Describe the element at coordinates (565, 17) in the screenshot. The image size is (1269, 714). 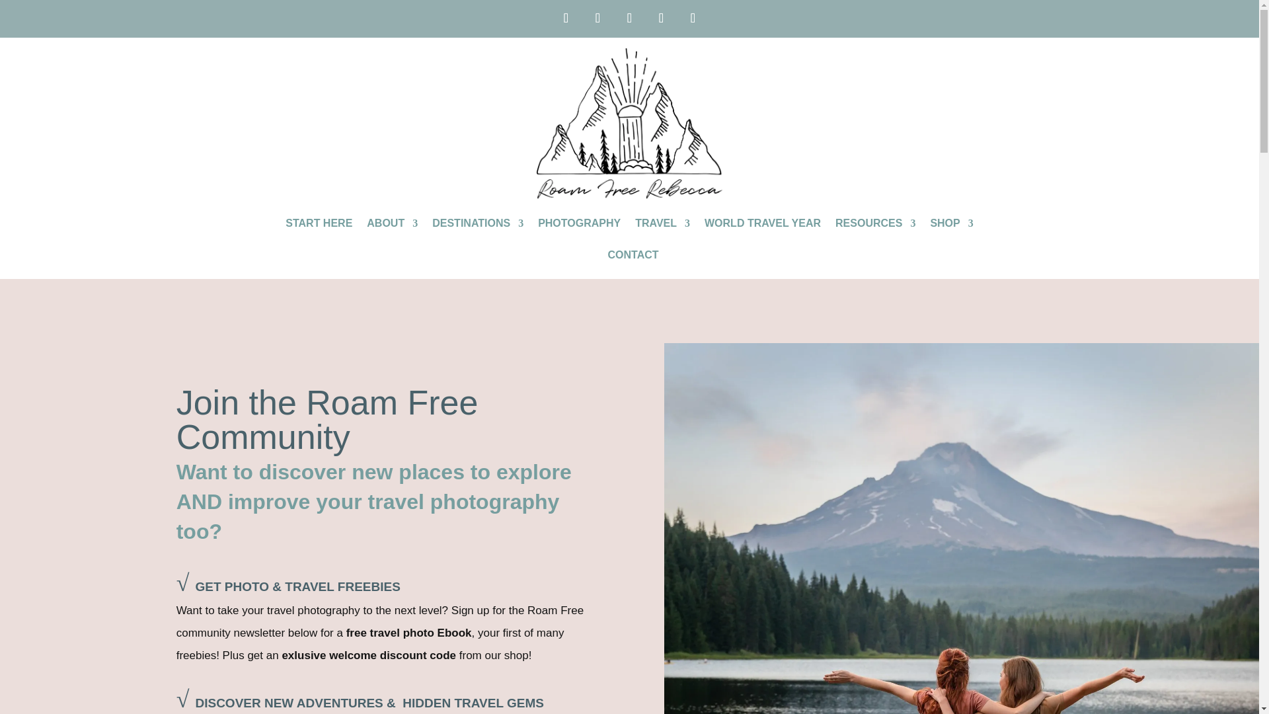
I see `Follow on Instagram` at that location.